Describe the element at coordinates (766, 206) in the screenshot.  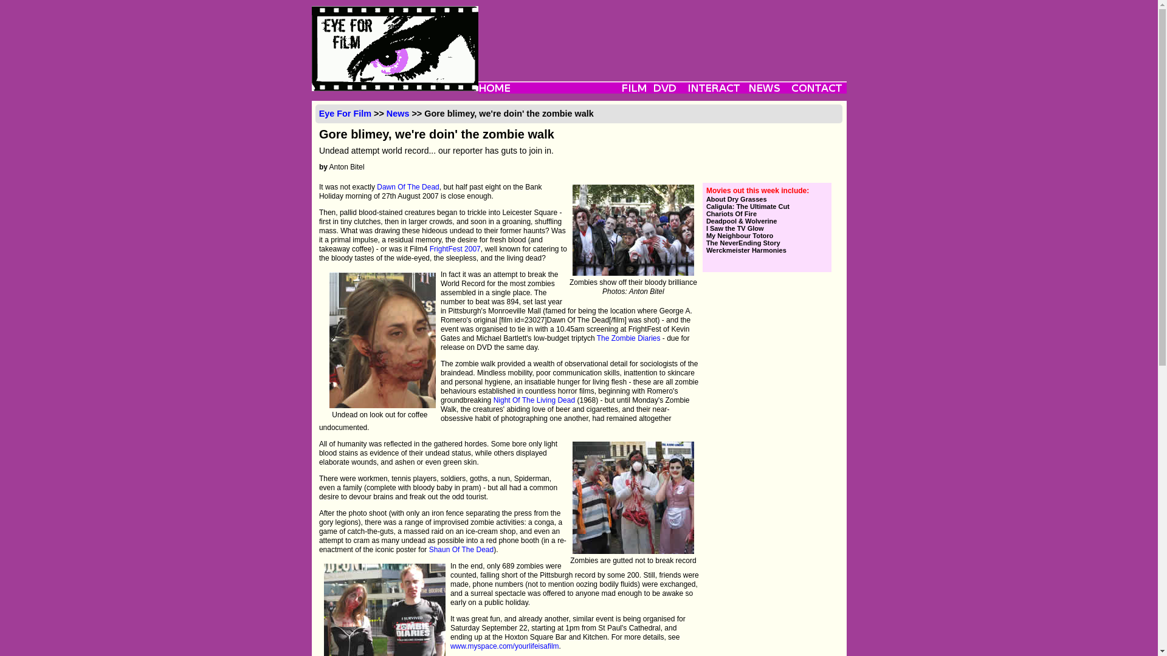
I see `Caligula: The Ultimate Cut` at that location.